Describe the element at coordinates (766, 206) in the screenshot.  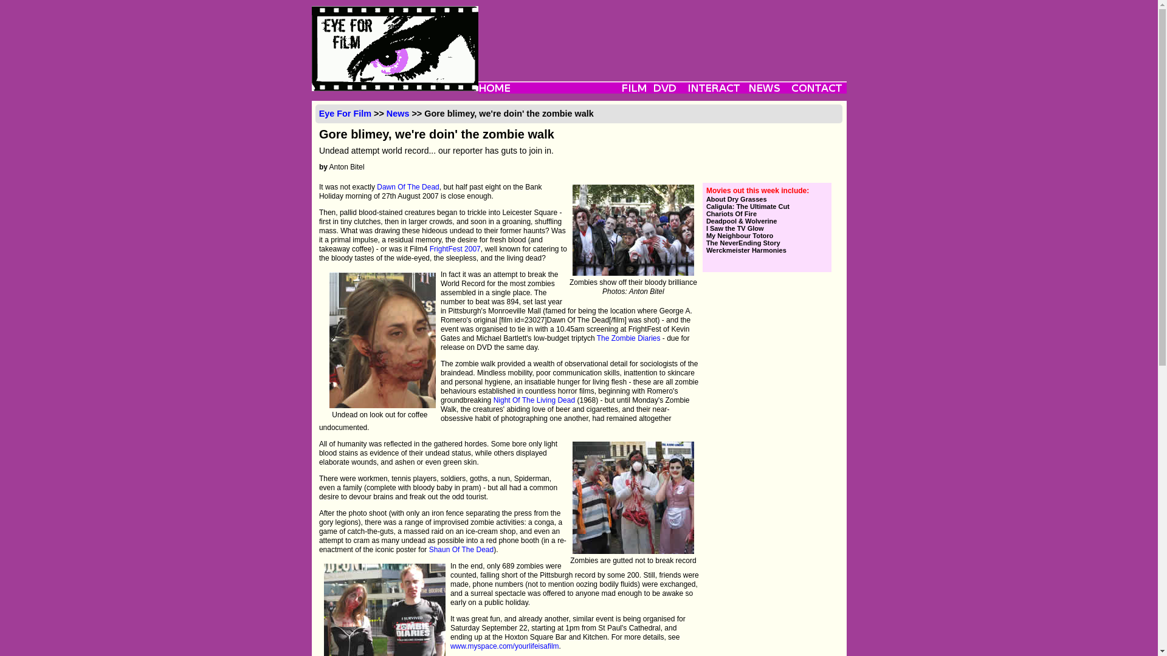
I see `Caligula: The Ultimate Cut` at that location.